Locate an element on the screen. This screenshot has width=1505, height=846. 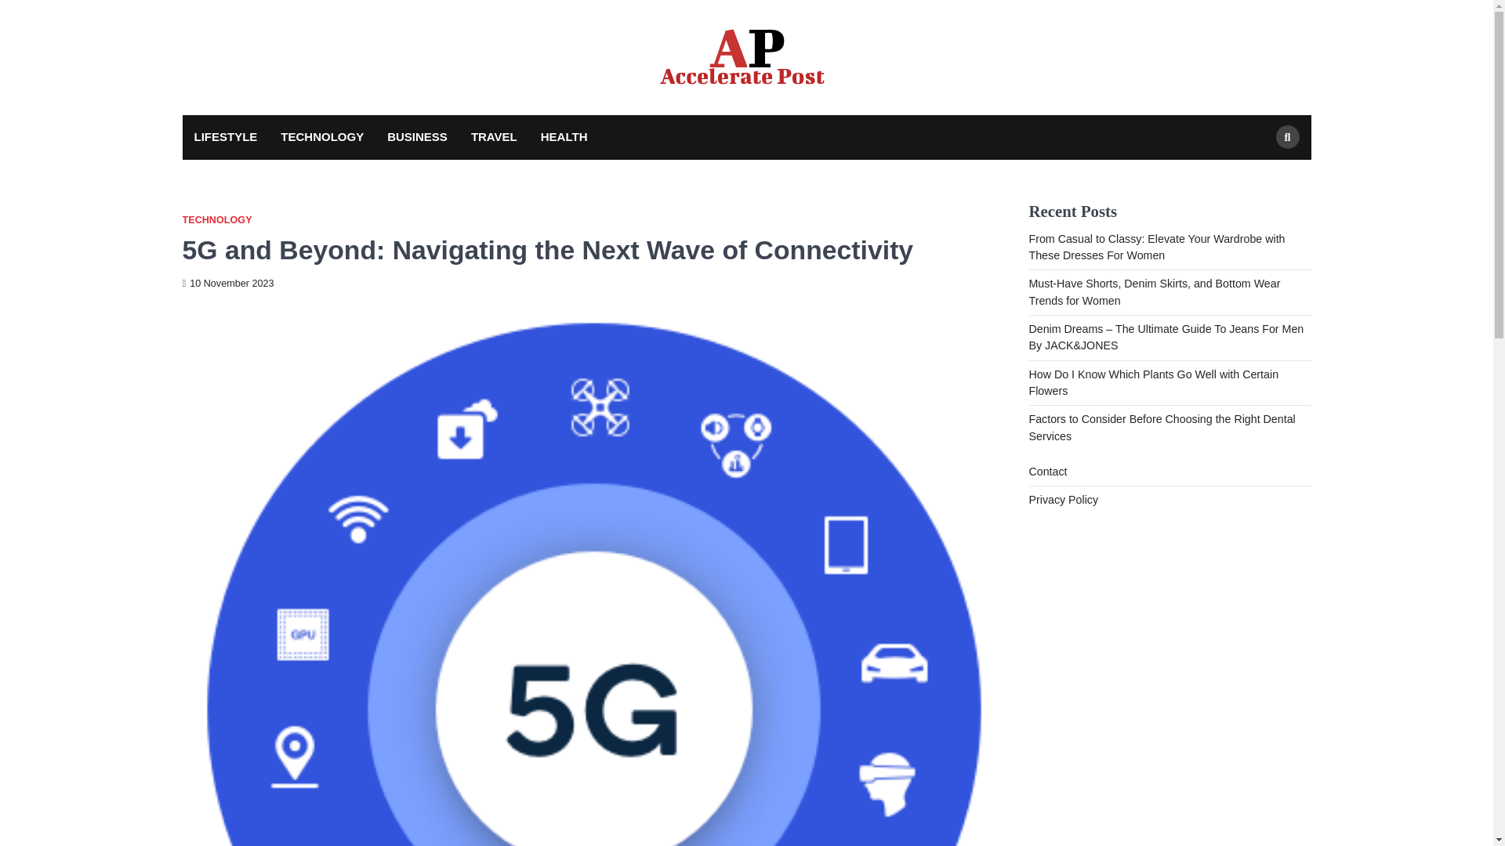
10 November 2023 is located at coordinates (227, 284).